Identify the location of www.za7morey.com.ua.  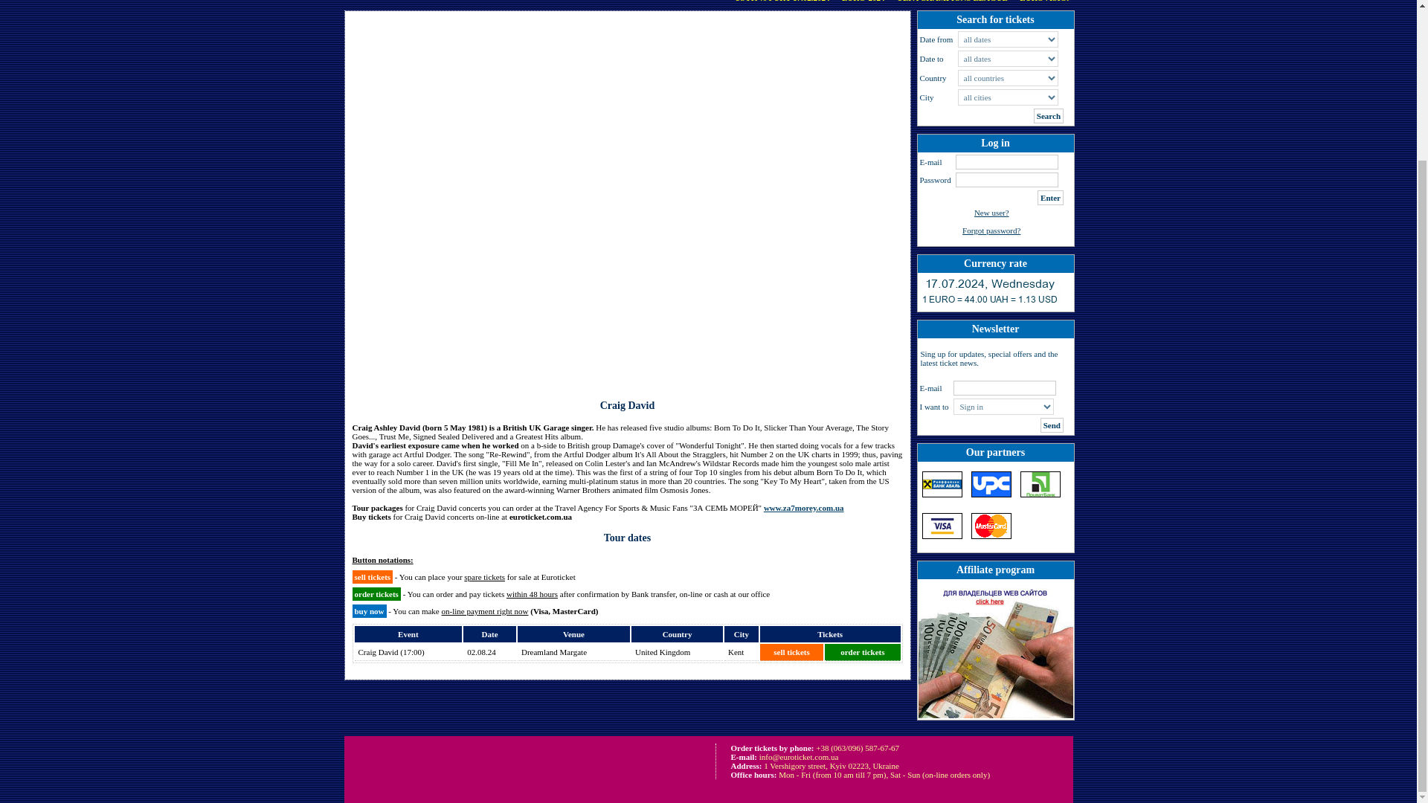
(803, 508).